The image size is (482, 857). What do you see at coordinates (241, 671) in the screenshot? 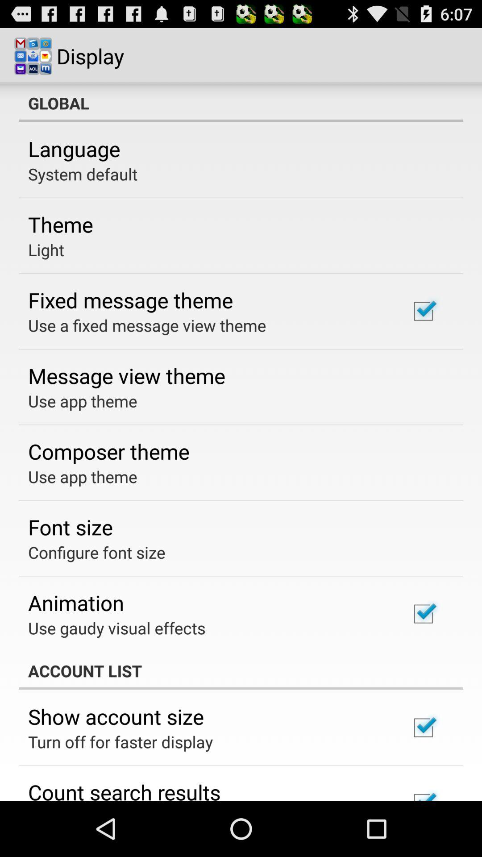
I see `click account list item` at bounding box center [241, 671].